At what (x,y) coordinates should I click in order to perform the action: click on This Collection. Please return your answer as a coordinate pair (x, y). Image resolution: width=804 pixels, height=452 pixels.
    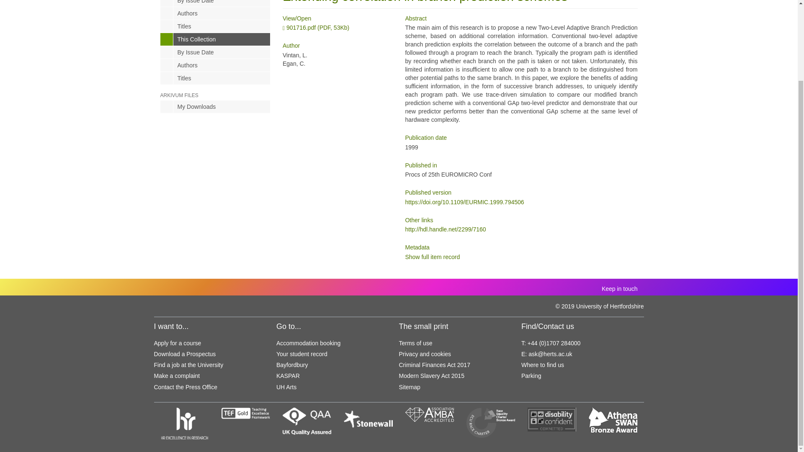
    Looking at the image, I should click on (215, 39).